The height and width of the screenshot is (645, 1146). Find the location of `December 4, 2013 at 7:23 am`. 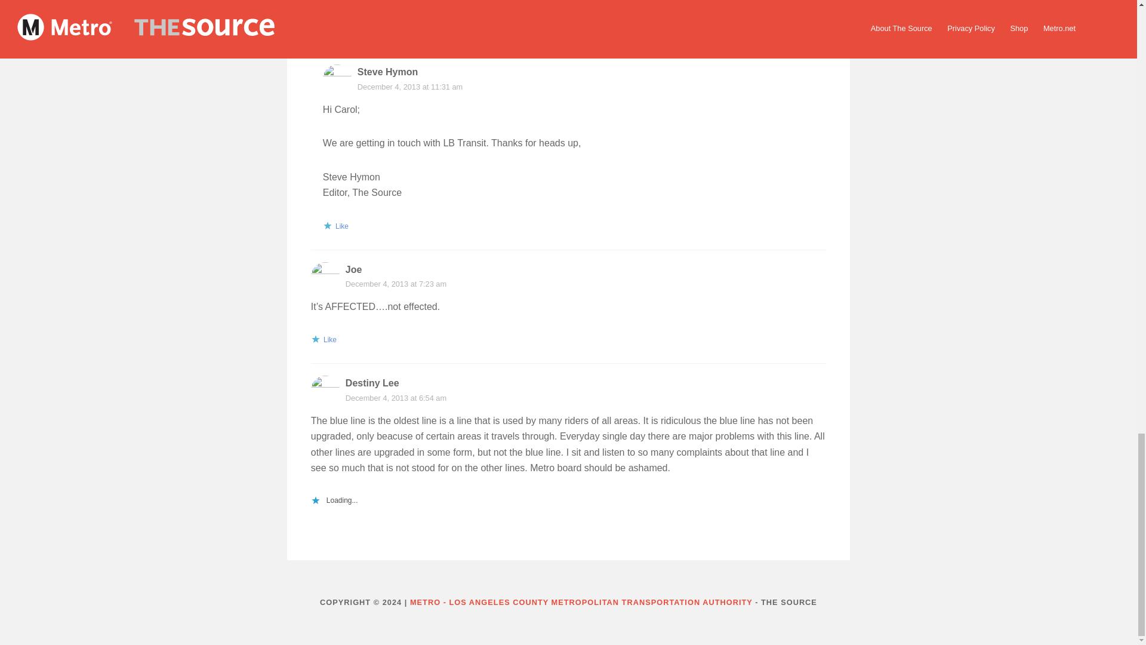

December 4, 2013 at 7:23 am is located at coordinates (396, 283).